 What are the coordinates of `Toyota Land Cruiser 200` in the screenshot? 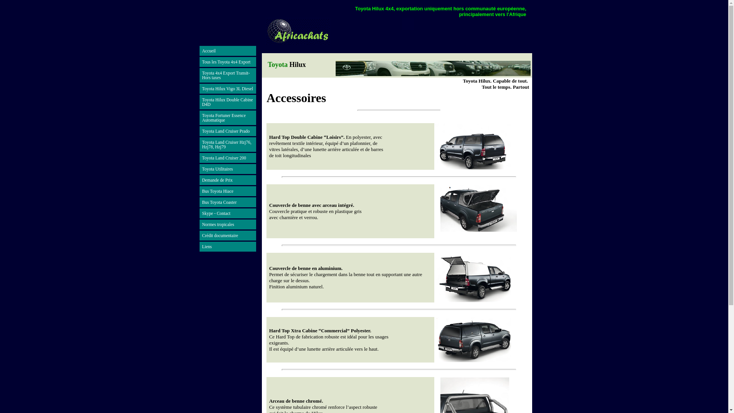 It's located at (228, 158).